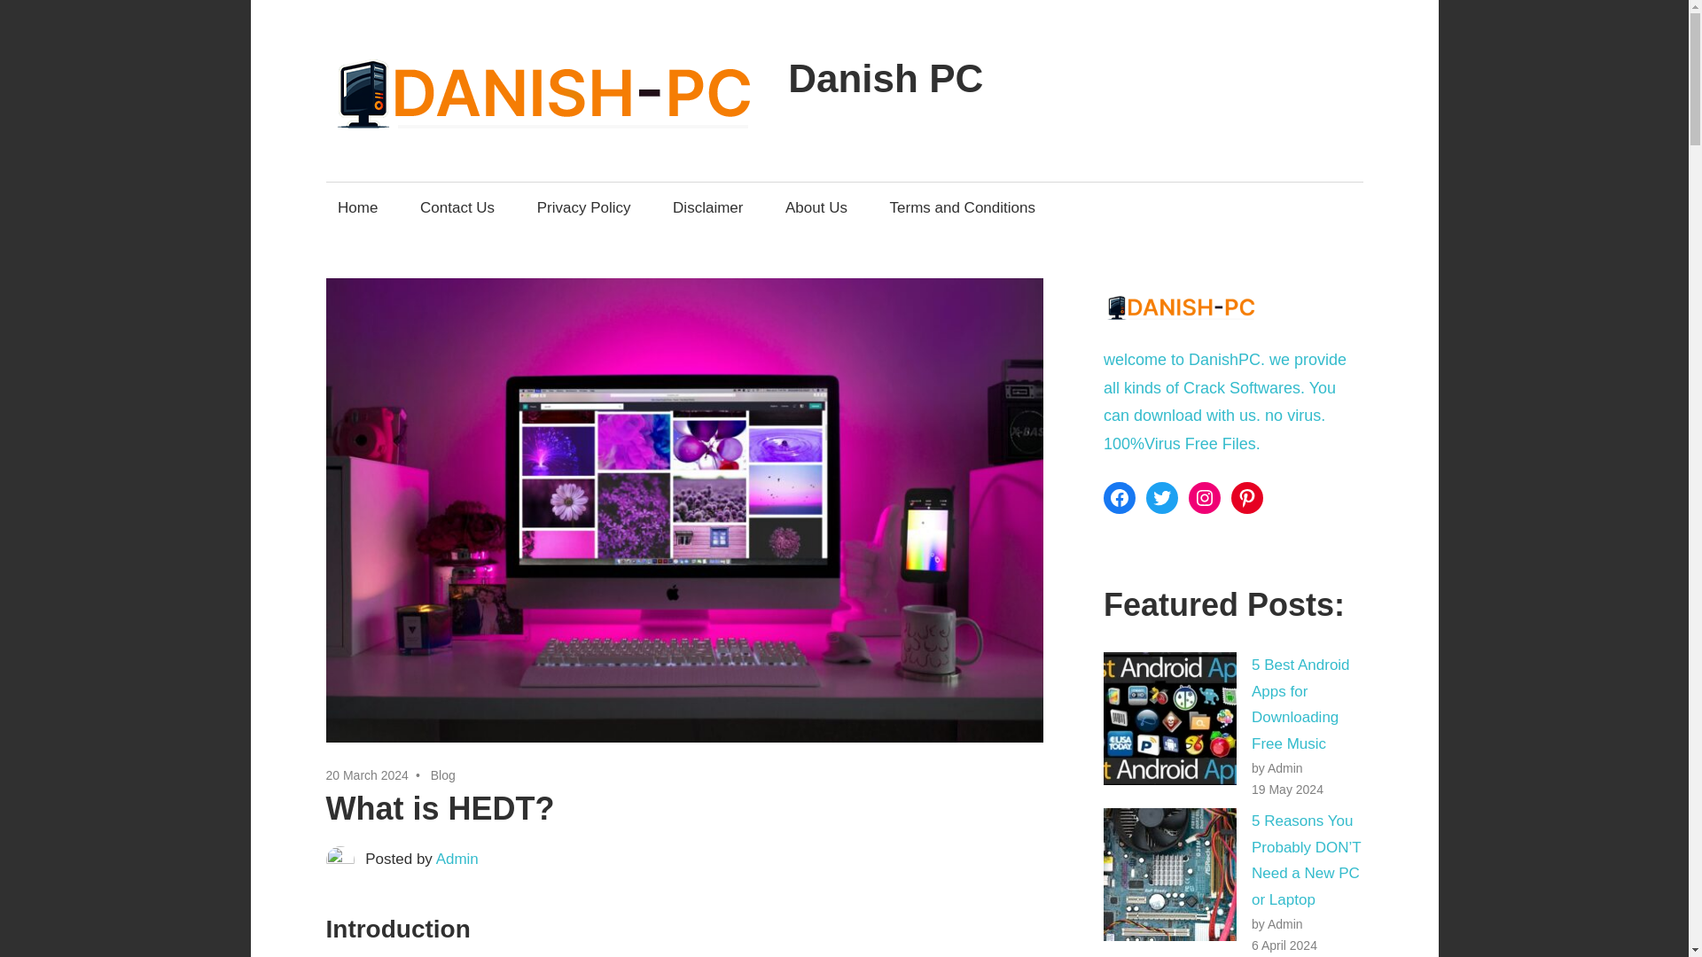 The width and height of the screenshot is (1702, 957). I want to click on Danish PC, so click(885, 78).